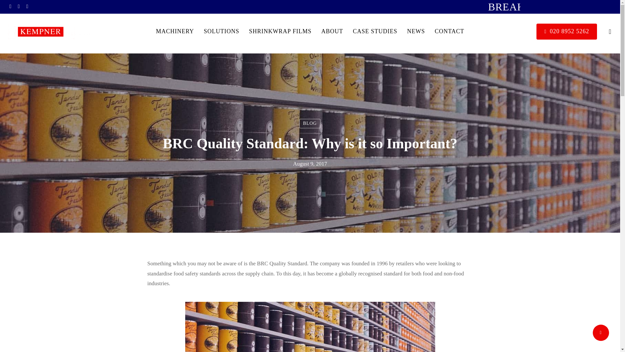 The width and height of the screenshot is (625, 352). What do you see at coordinates (449, 31) in the screenshot?
I see `CONTACT` at bounding box center [449, 31].